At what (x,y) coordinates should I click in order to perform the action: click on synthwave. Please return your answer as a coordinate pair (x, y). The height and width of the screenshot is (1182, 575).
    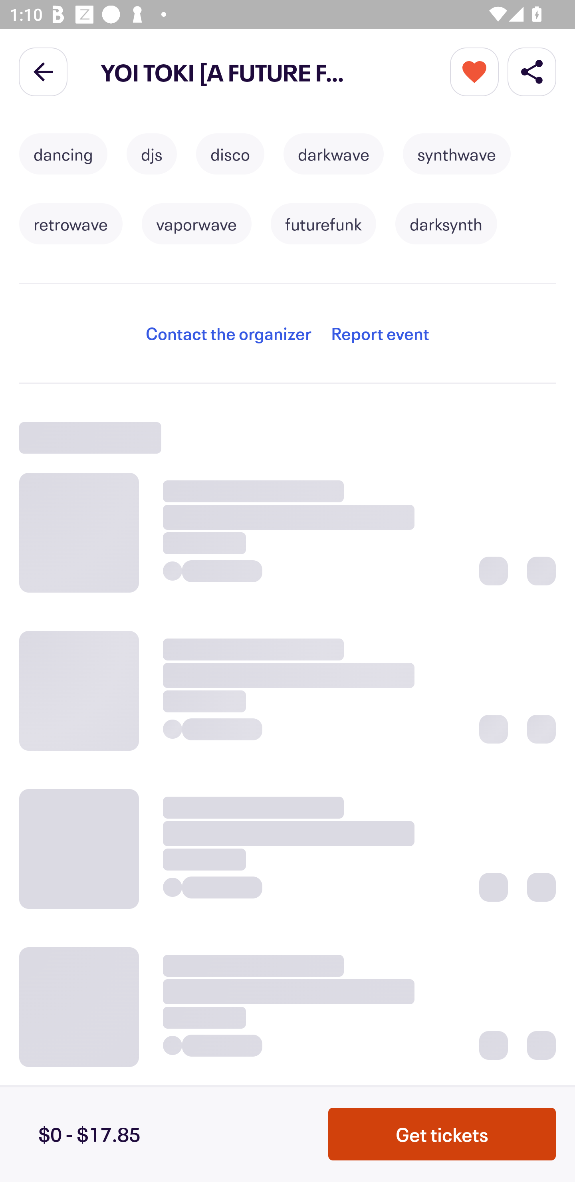
    Looking at the image, I should click on (457, 154).